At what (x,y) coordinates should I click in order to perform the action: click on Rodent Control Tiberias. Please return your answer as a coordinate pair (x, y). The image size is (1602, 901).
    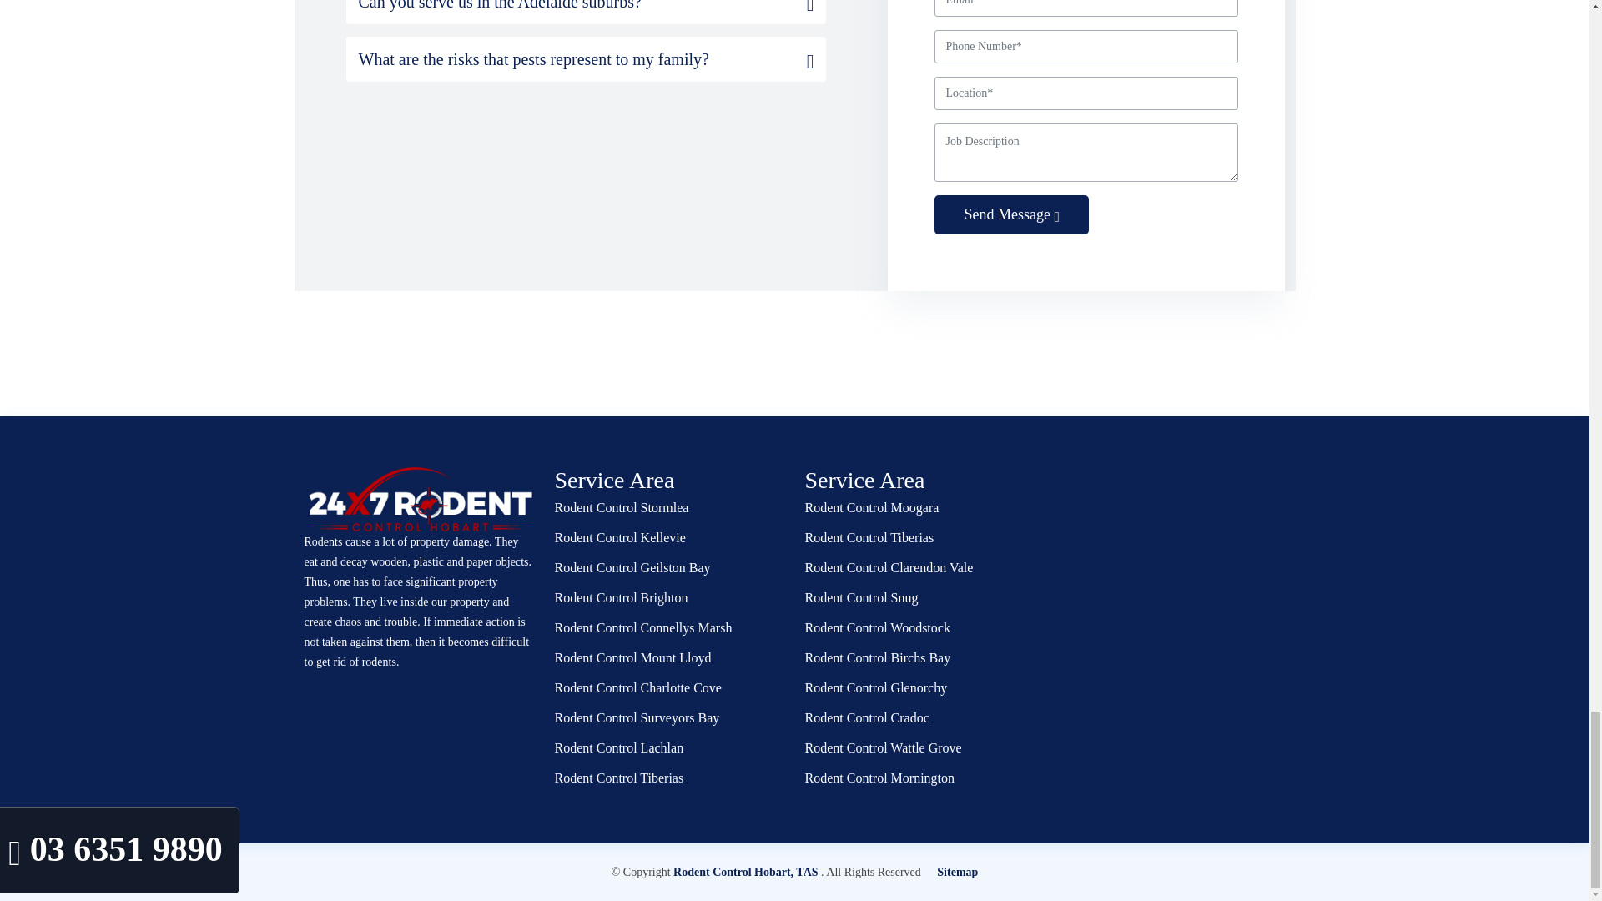
    Looking at the image, I should click on (619, 778).